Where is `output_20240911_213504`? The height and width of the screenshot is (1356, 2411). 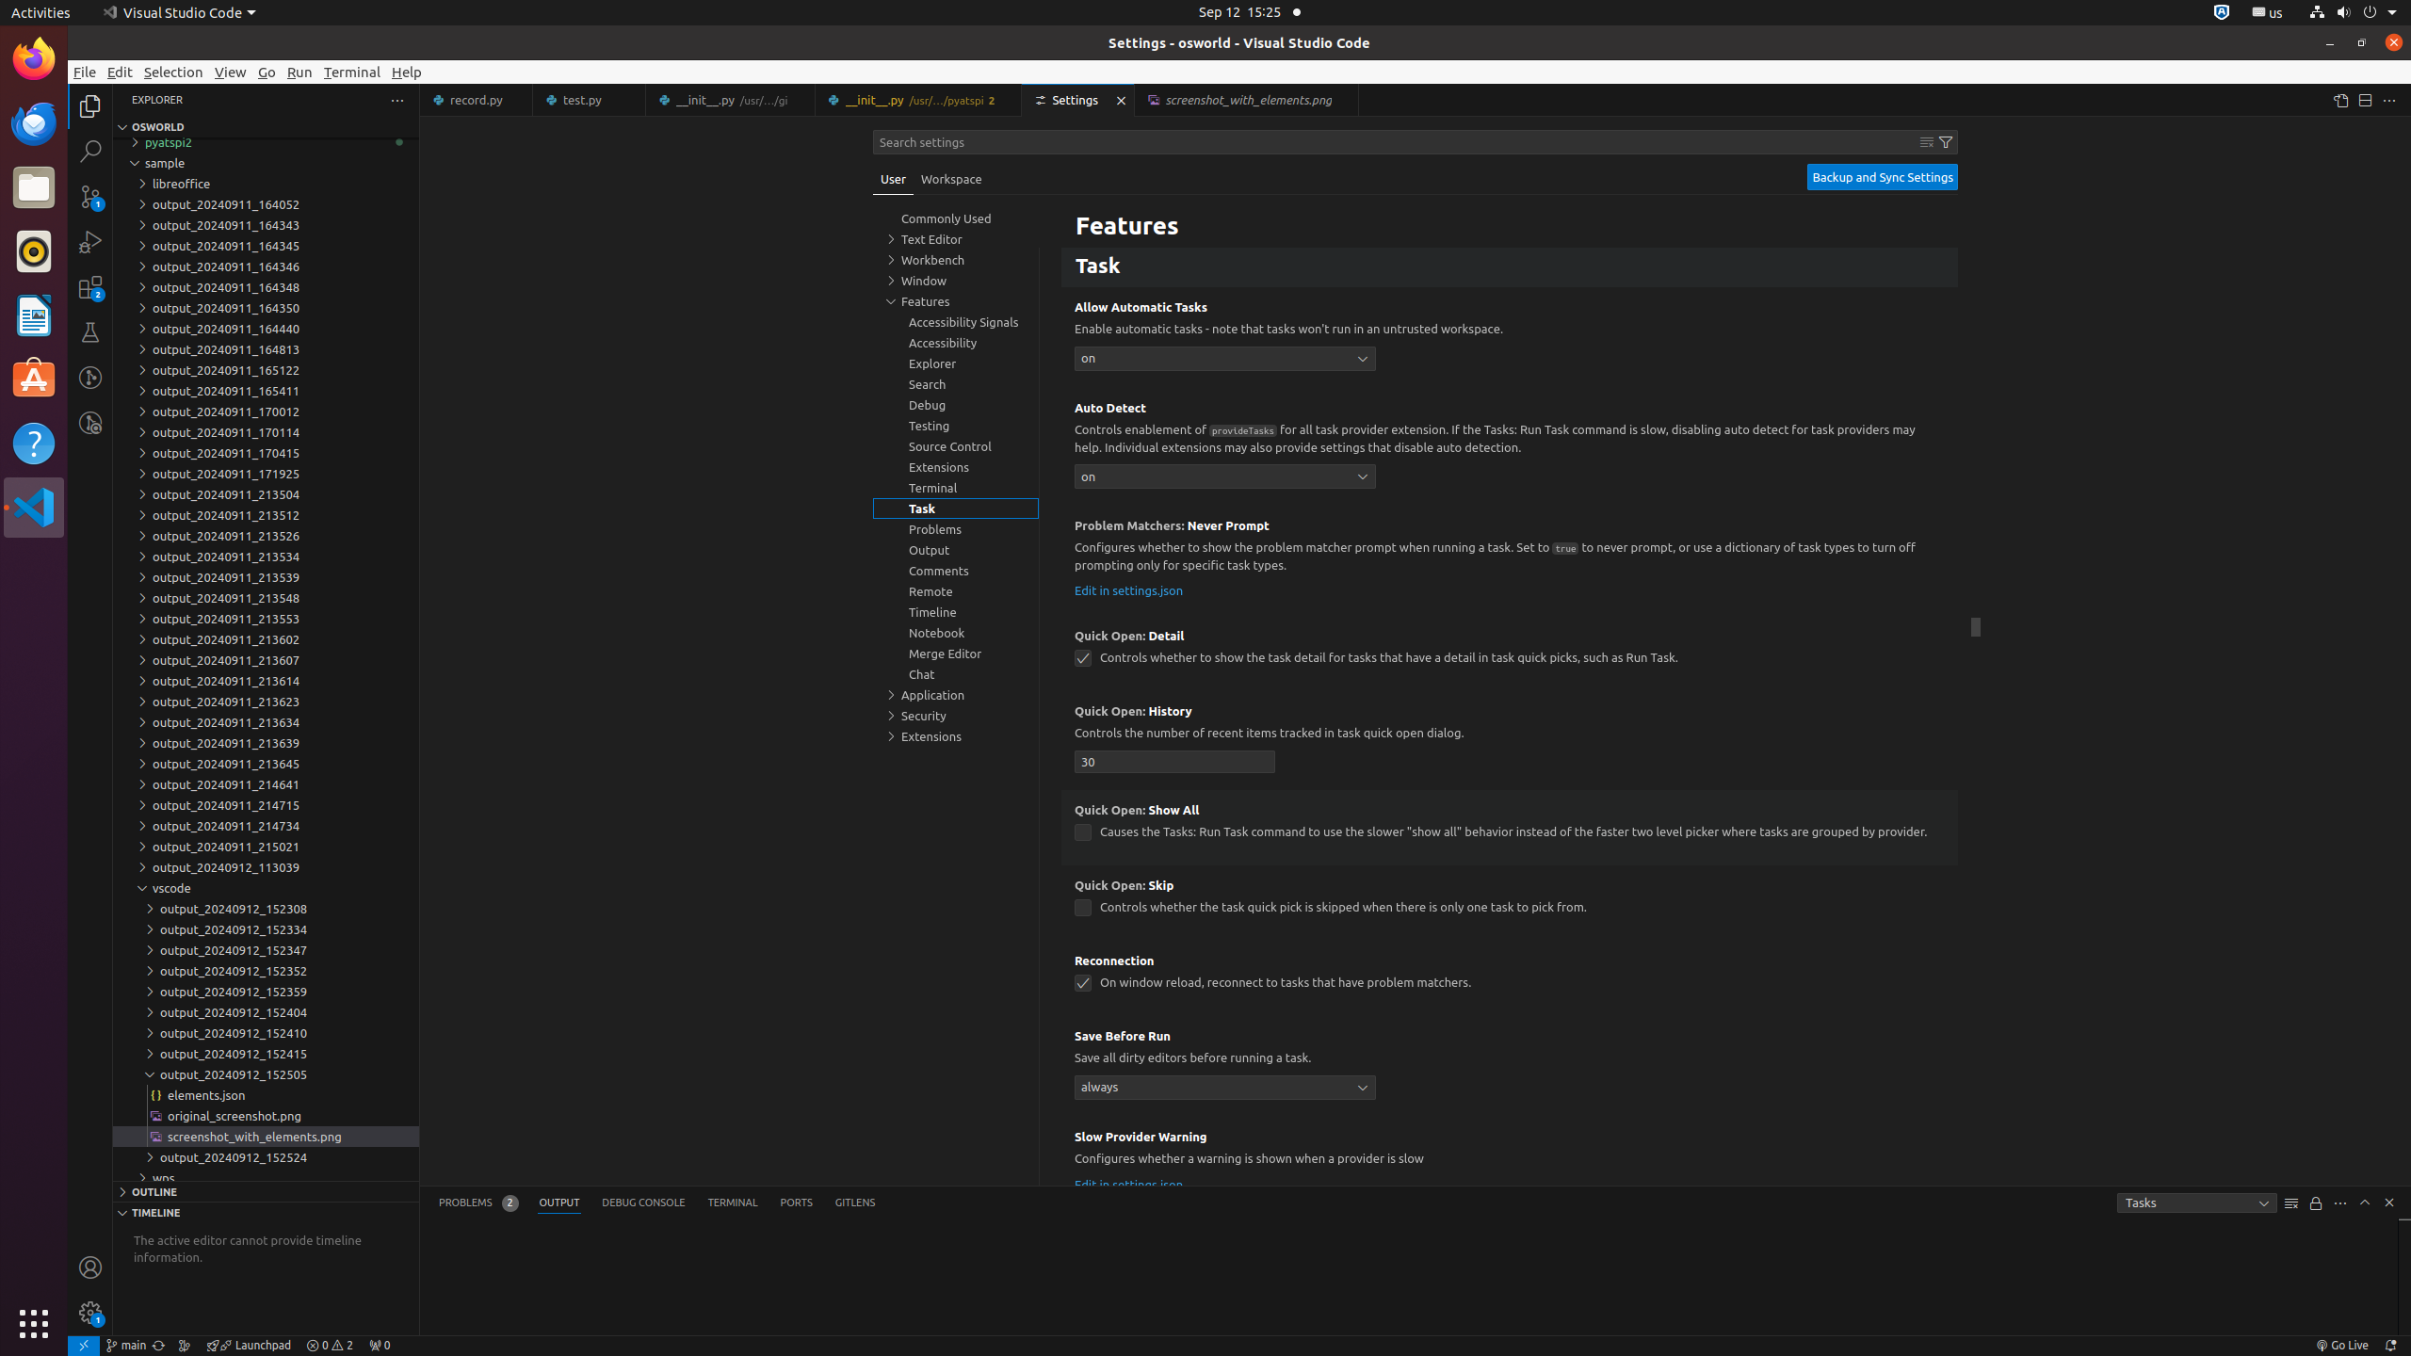 output_20240911_213504 is located at coordinates (266, 494).